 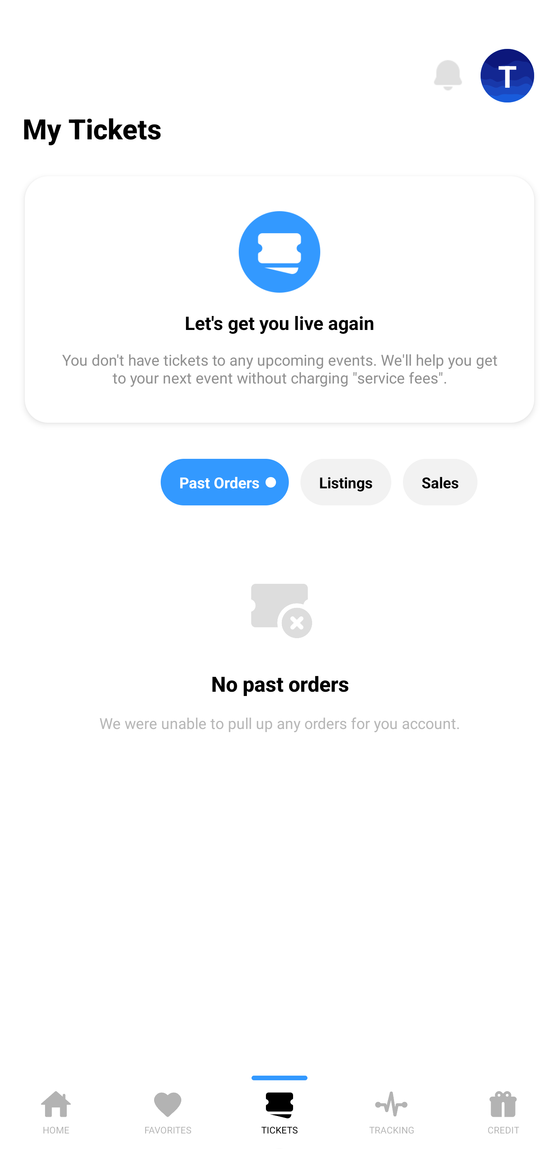 I want to click on FAVORITES, so click(x=168, y=1110).